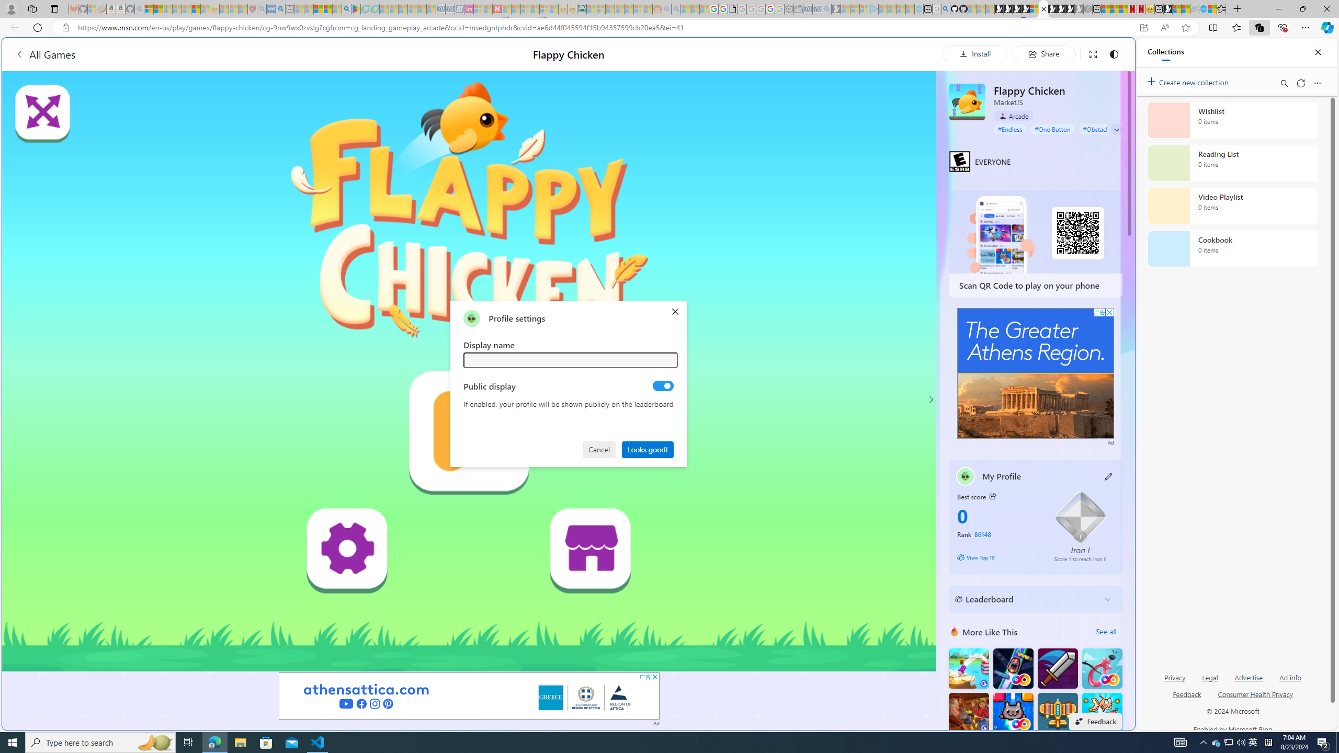 The height and width of the screenshot is (753, 1339). What do you see at coordinates (1013, 668) in the screenshot?
I see `Bumper Car FRVR` at bounding box center [1013, 668].